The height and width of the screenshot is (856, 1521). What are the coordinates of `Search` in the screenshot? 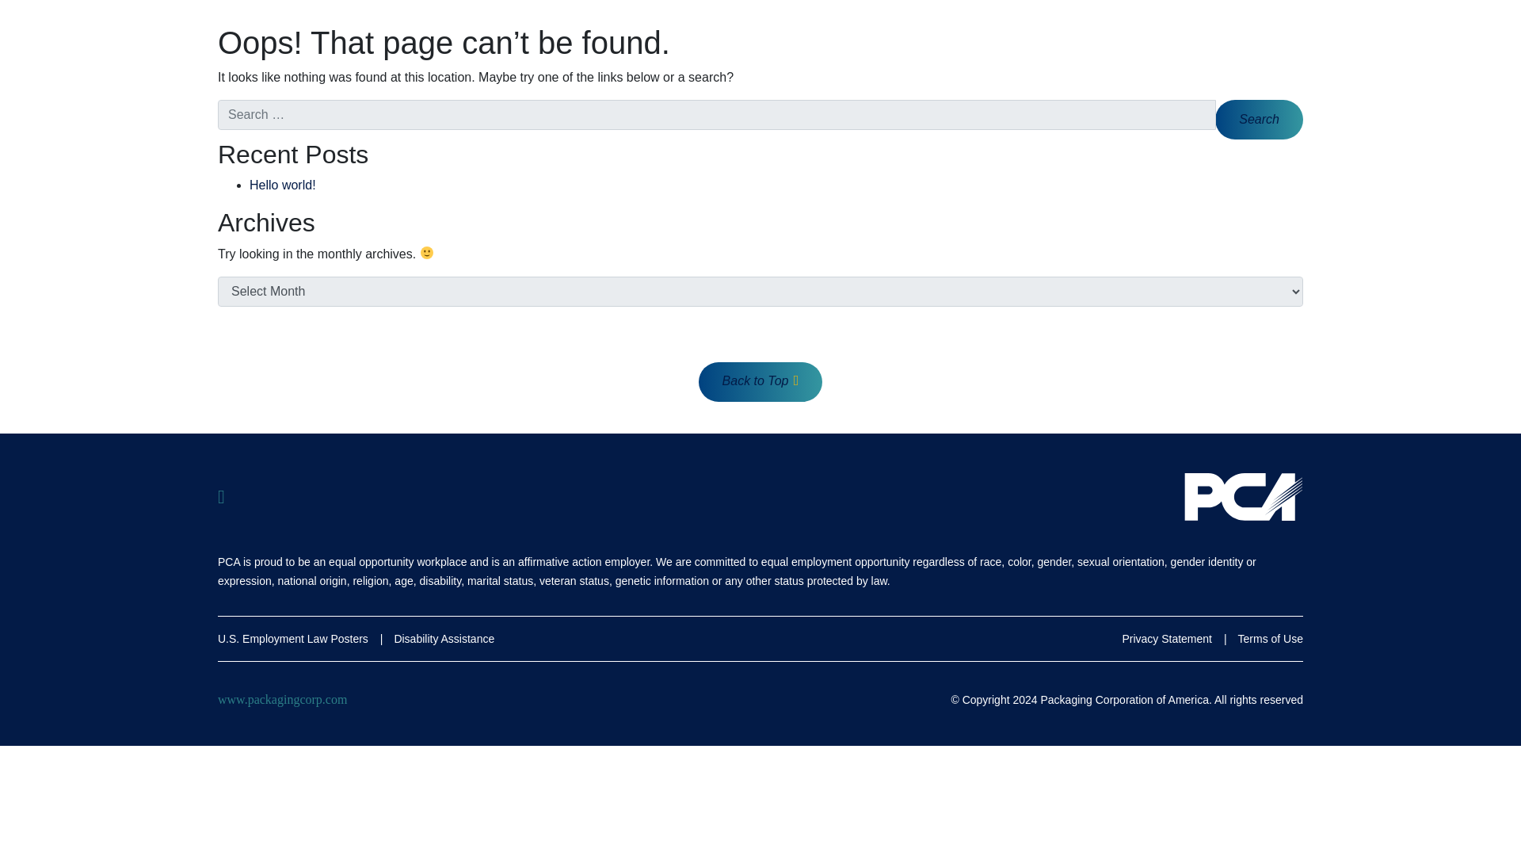 It's located at (1260, 120).